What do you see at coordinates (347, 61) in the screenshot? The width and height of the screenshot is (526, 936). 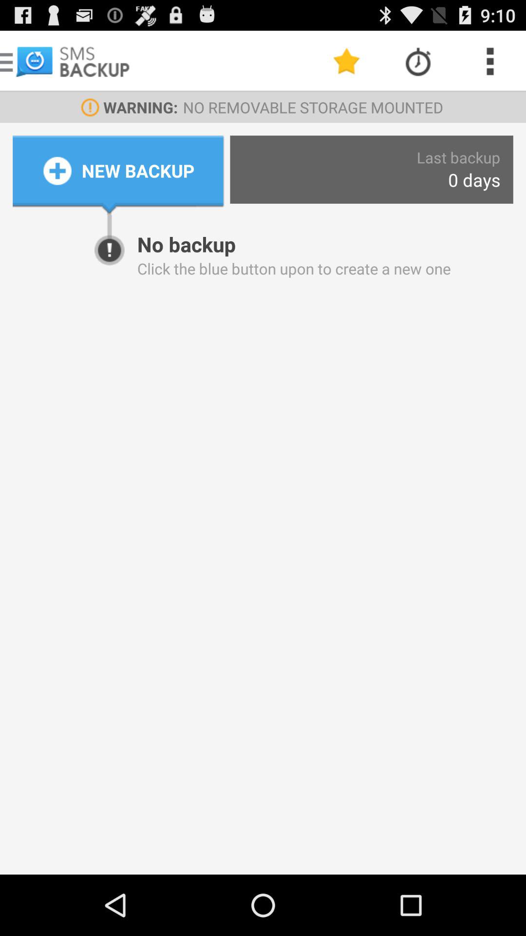 I see `click the app to the right of warning: item` at bounding box center [347, 61].